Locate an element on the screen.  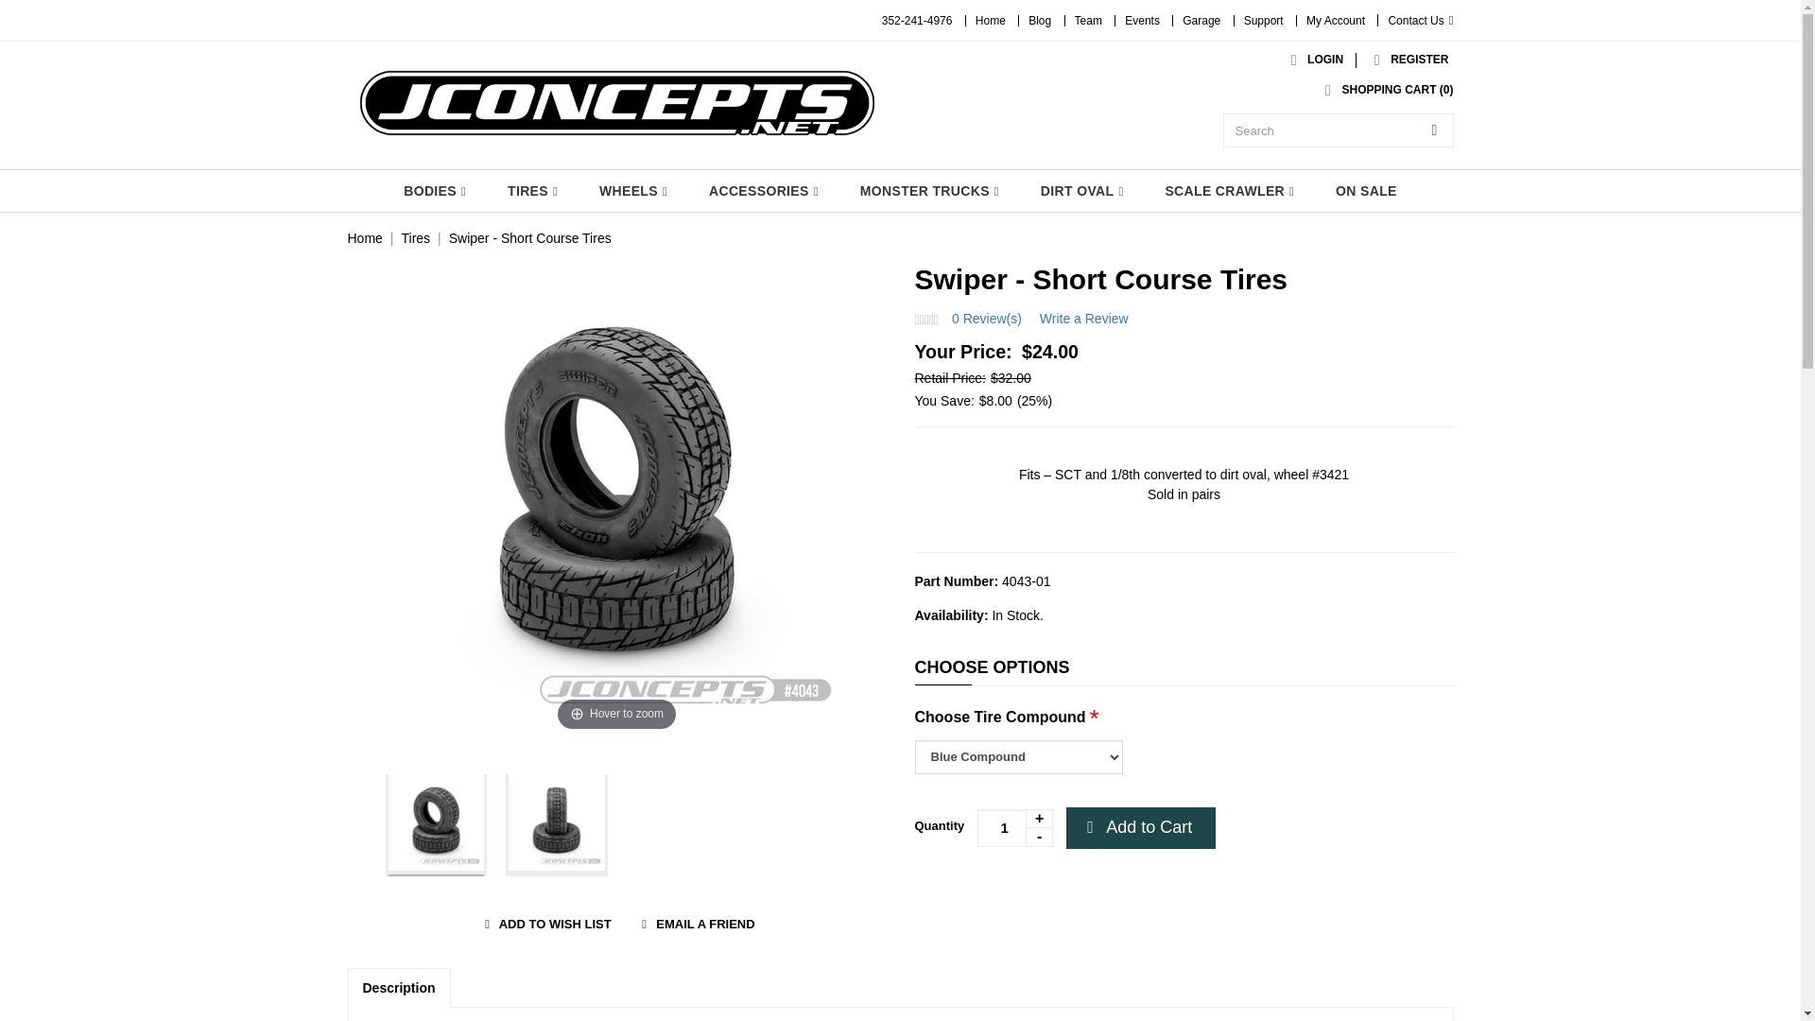
Garage is located at coordinates (1201, 21).